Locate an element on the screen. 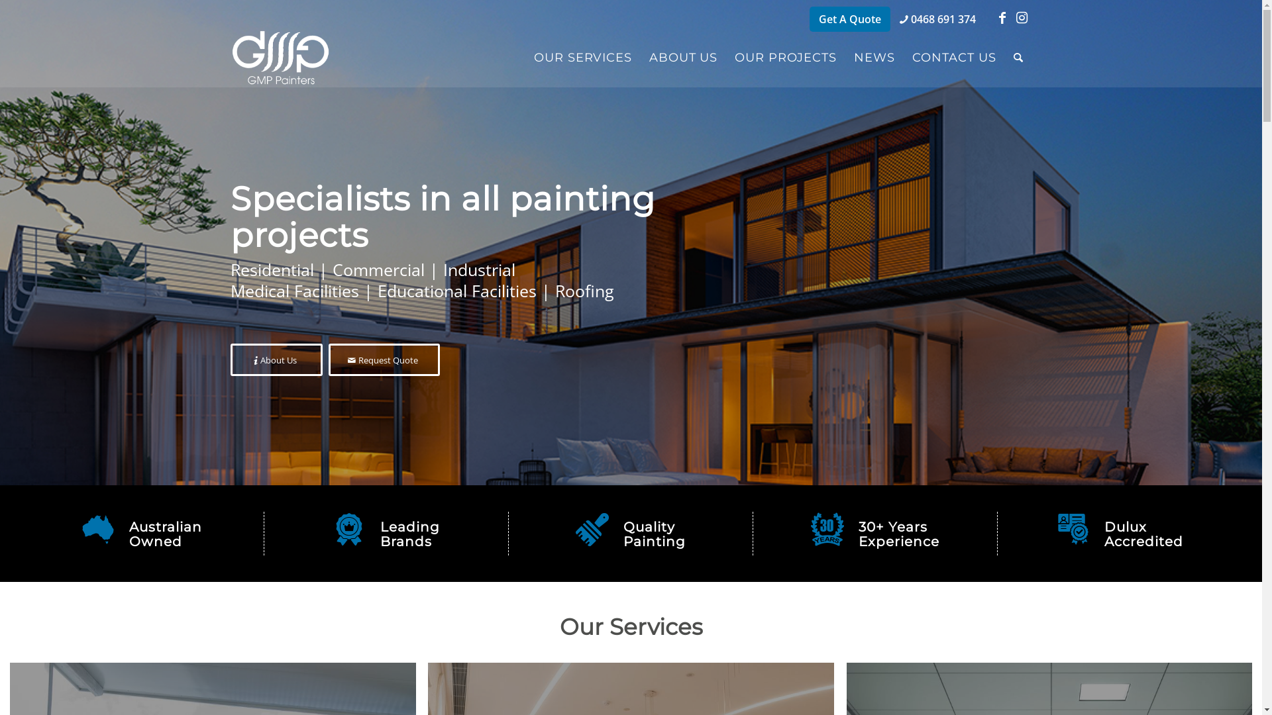 The width and height of the screenshot is (1272, 715). Instagram is located at coordinates (1022, 18).